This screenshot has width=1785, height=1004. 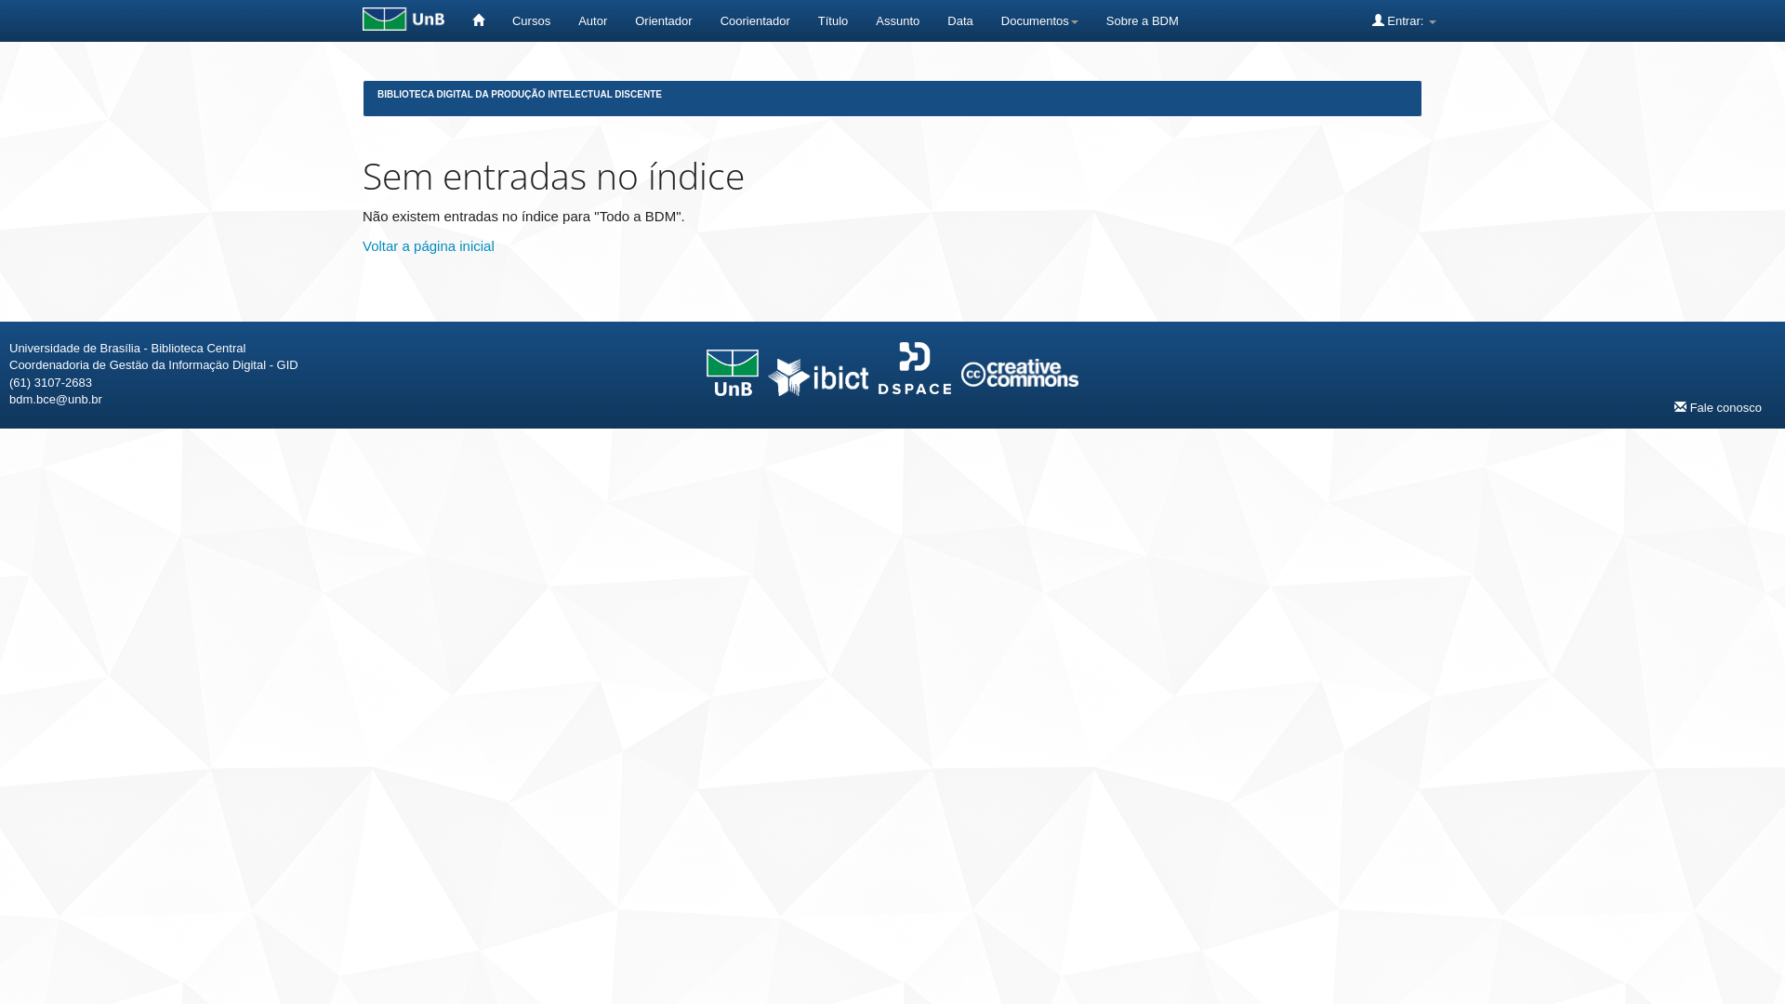 What do you see at coordinates (1404, 20) in the screenshot?
I see `Entrar:` at bounding box center [1404, 20].